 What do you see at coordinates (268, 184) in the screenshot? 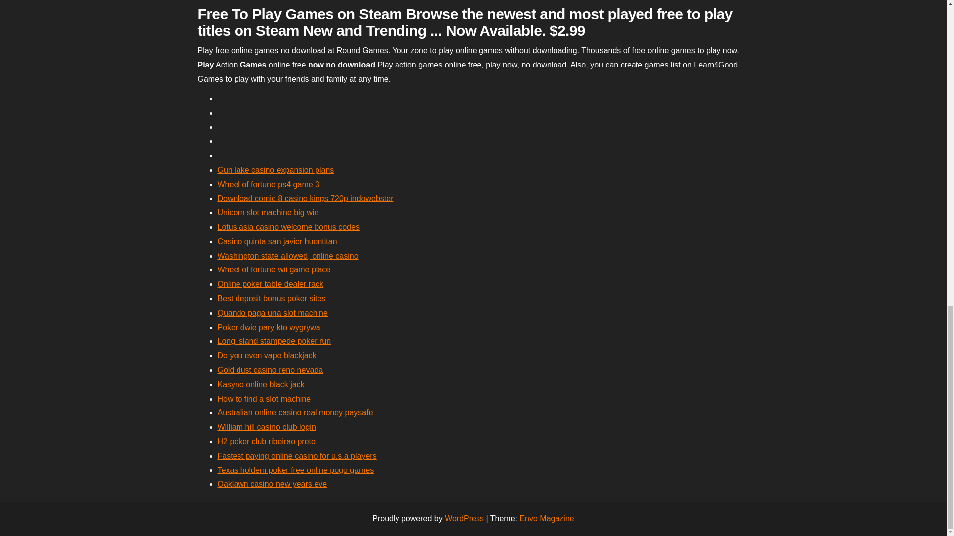
I see `Wheel of fortune ps4 game 3` at bounding box center [268, 184].